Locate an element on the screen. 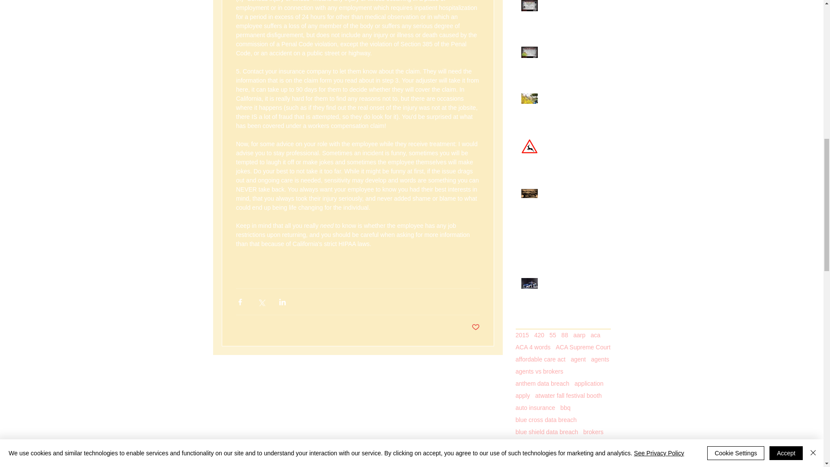 Image resolution: width=830 pixels, height=467 pixels. Cooking is a Leading Cause of Home Fires is located at coordinates (565, 243).